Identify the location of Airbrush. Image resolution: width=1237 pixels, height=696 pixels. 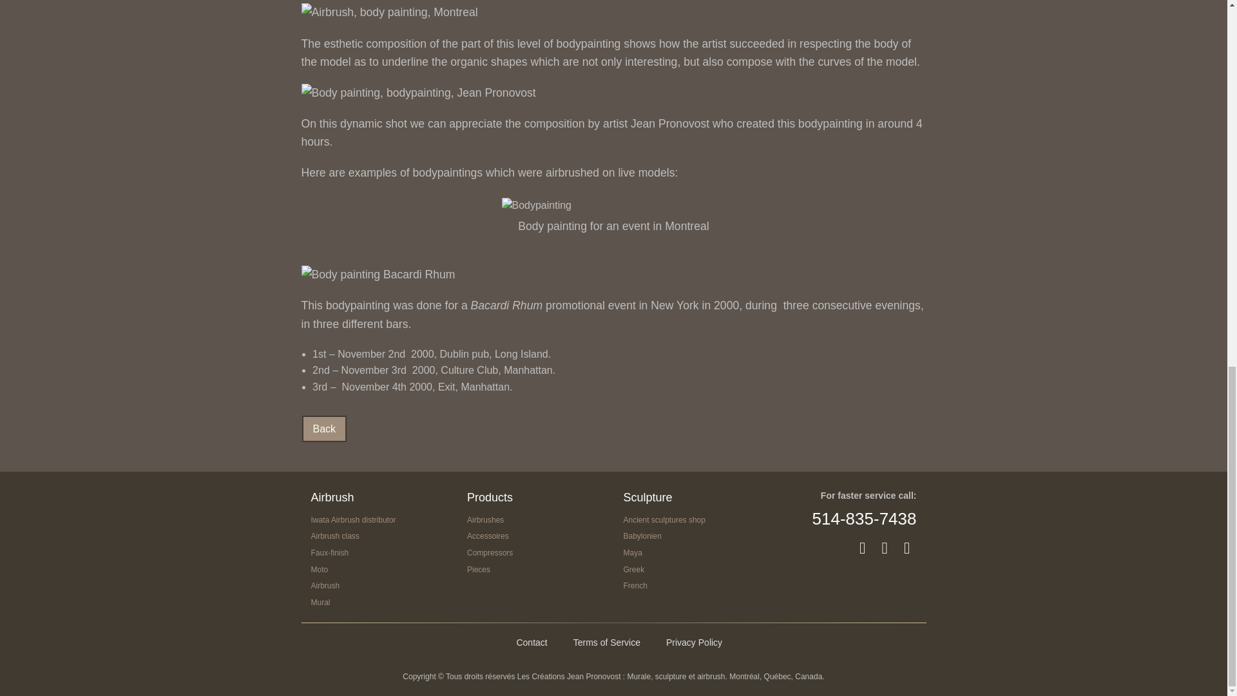
(325, 585).